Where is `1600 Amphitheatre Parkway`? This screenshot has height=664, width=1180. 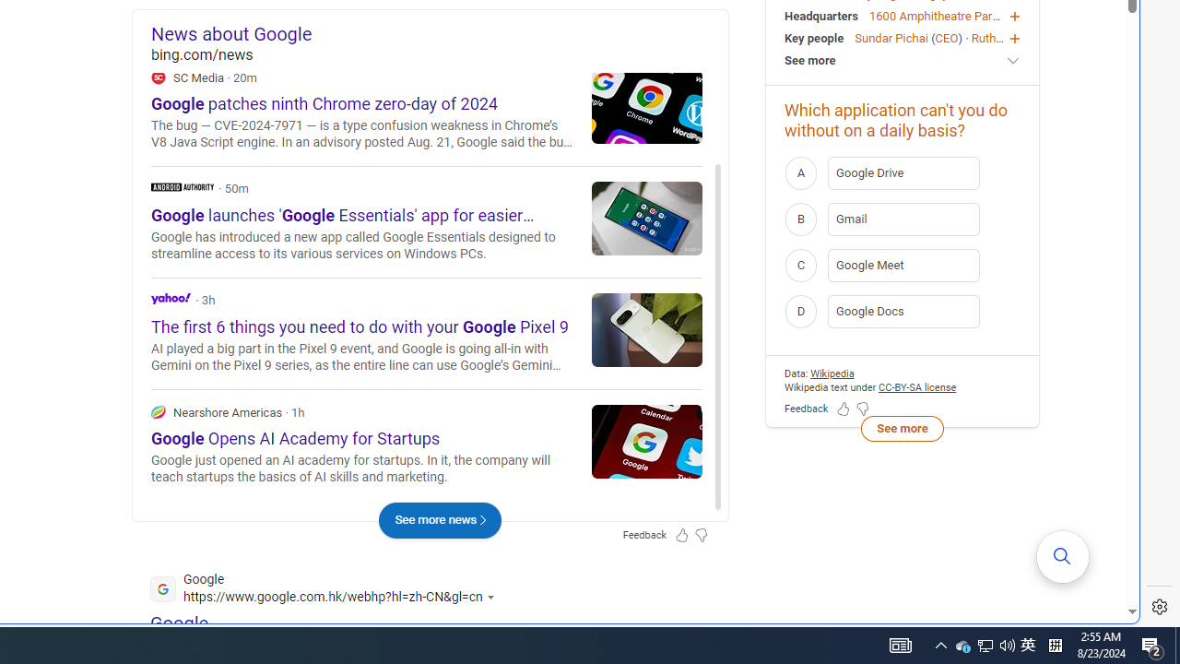
1600 Amphitheatre Parkway is located at coordinates (944, 15).